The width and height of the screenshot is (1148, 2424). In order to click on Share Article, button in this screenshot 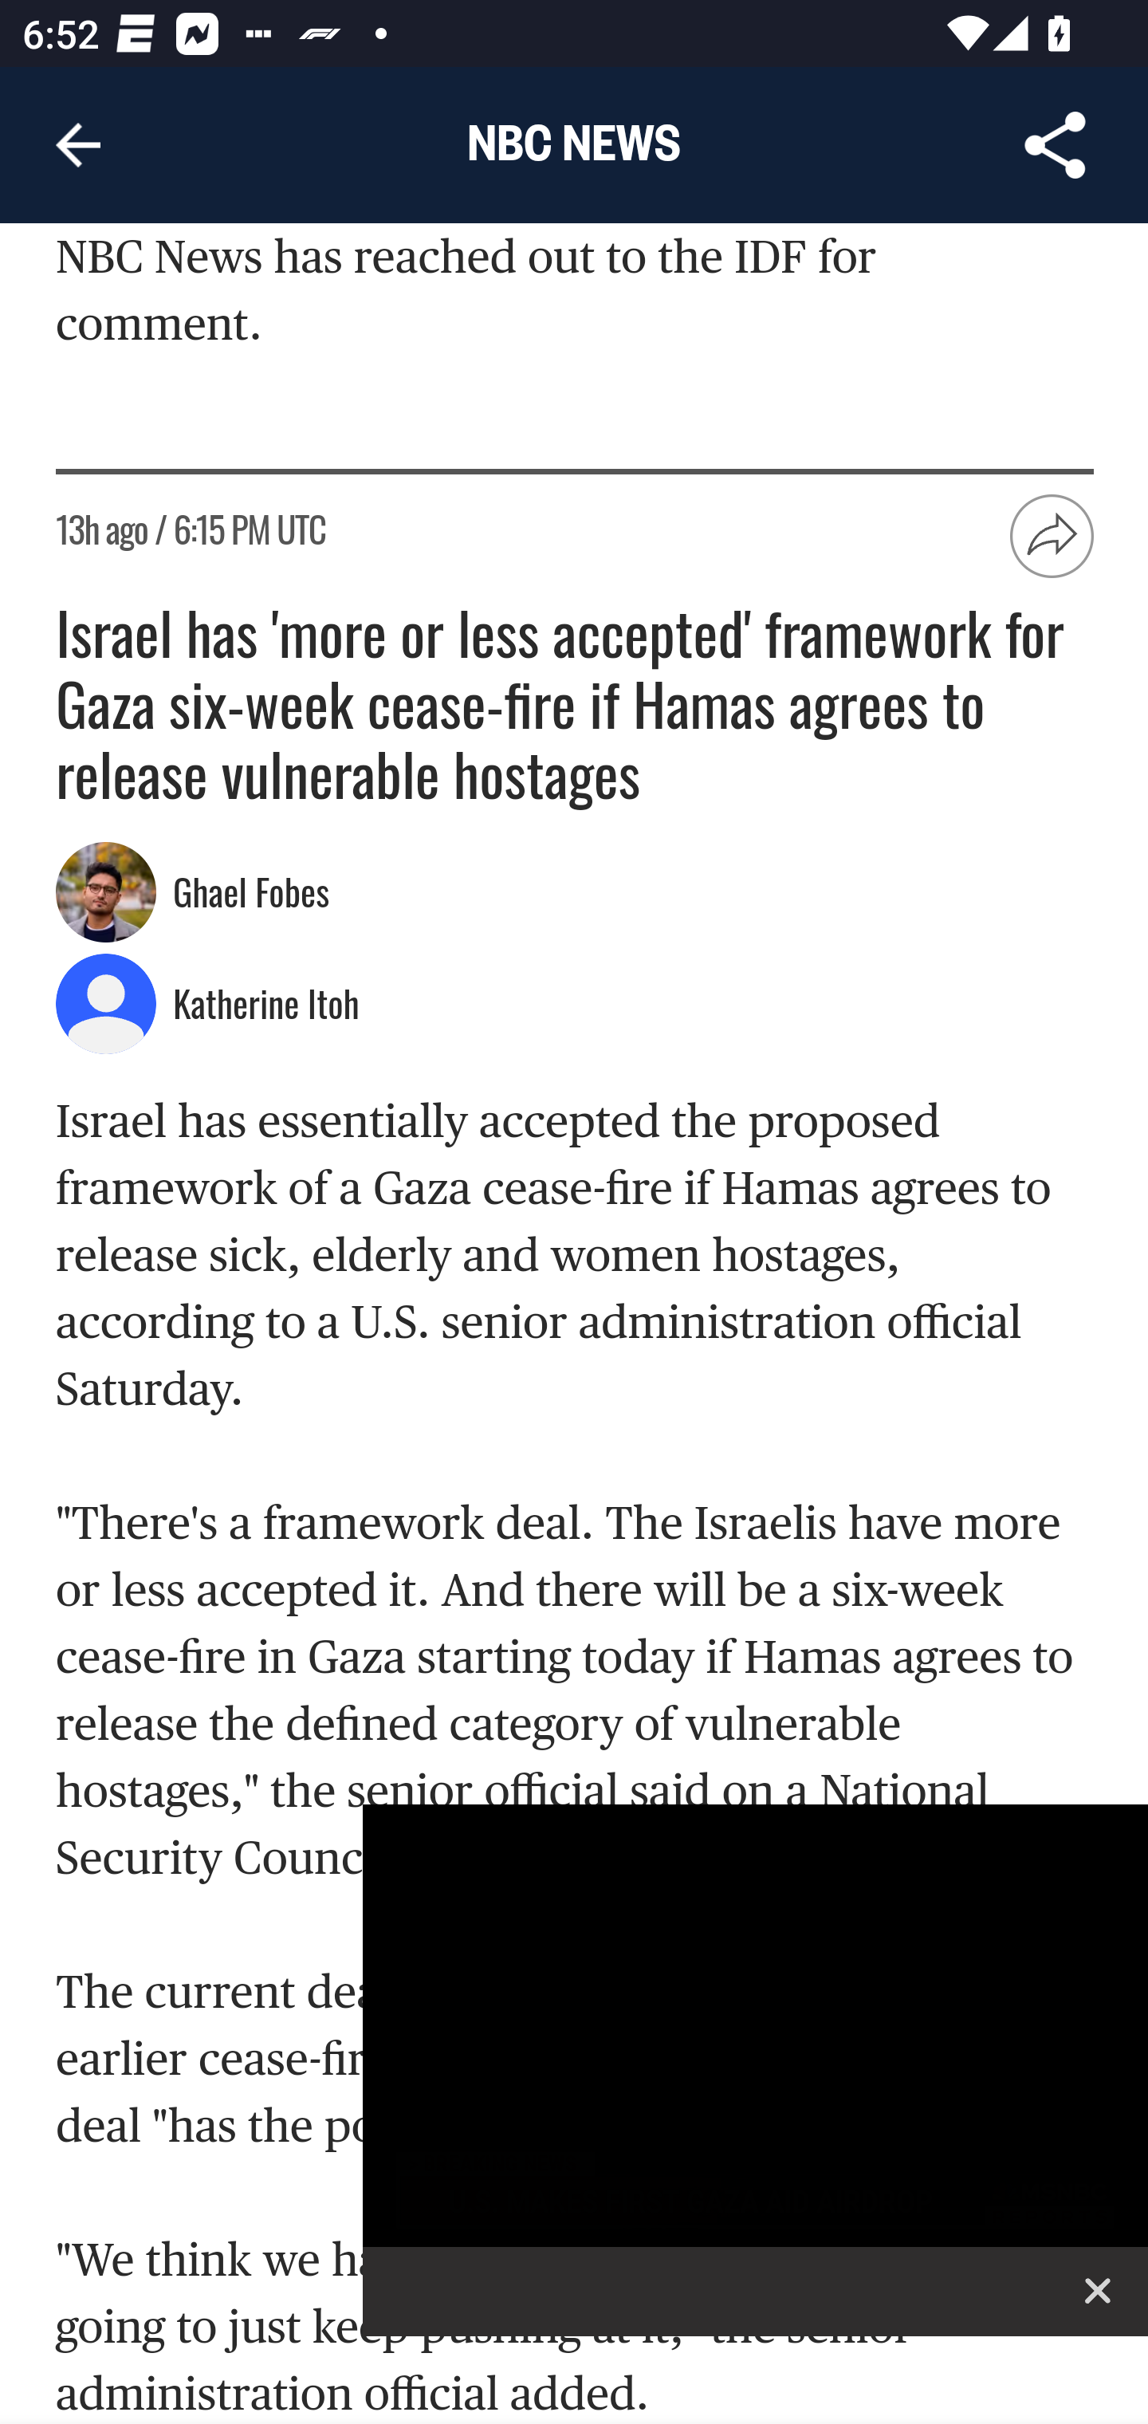, I will do `click(1056, 145)`.